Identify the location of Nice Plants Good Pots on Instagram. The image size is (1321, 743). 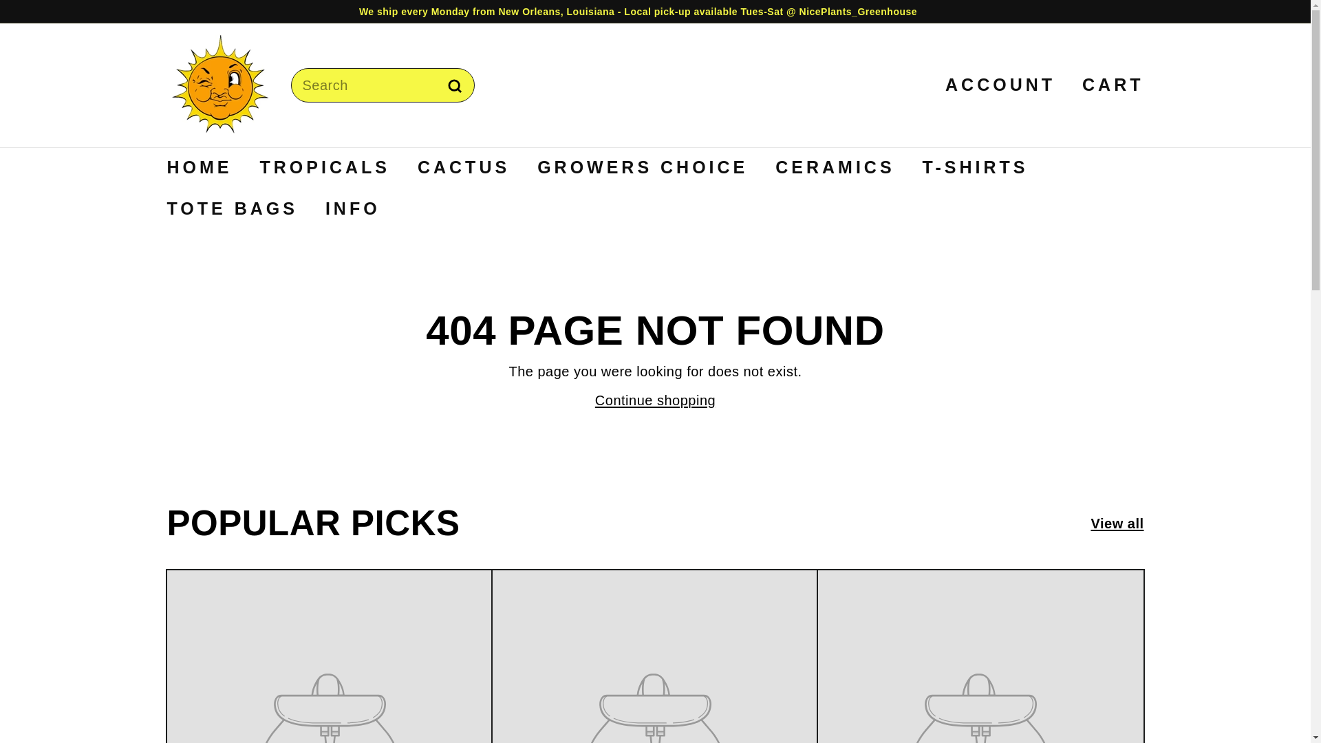
(1126, 11).